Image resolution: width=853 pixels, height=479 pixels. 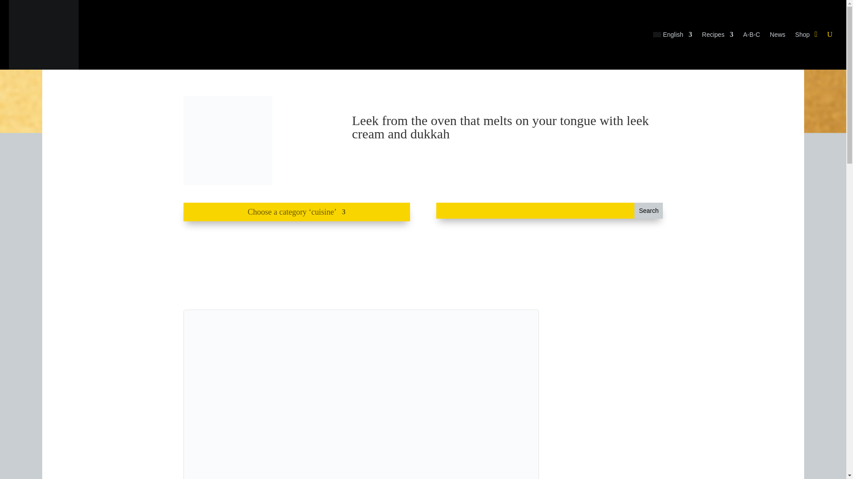 What do you see at coordinates (649, 210) in the screenshot?
I see `Search` at bounding box center [649, 210].